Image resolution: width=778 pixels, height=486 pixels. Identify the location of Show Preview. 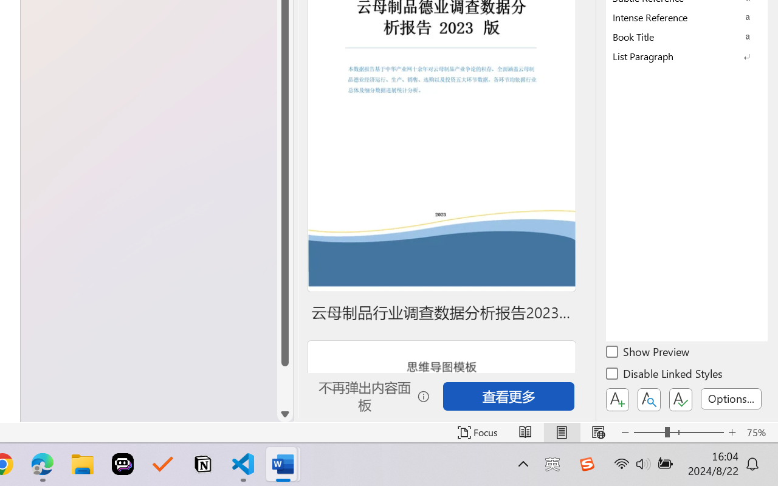
(649, 354).